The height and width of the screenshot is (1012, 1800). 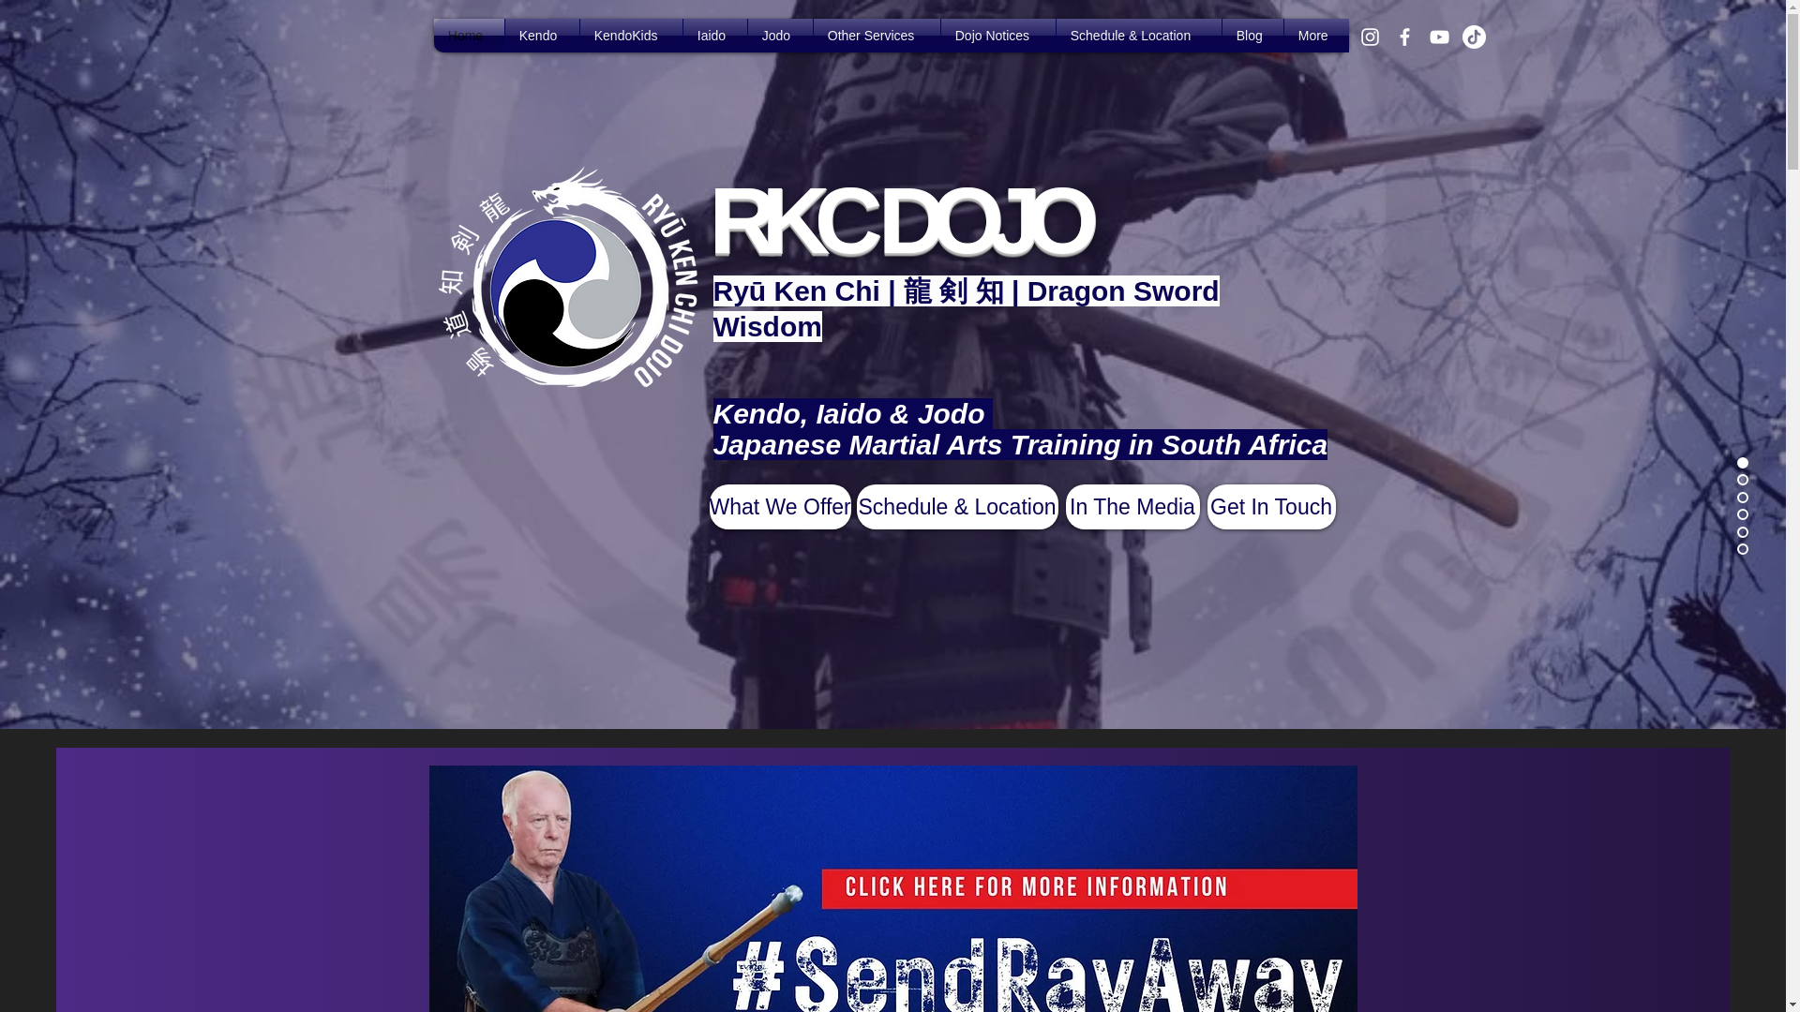 I want to click on Blog, so click(x=1252, y=36).